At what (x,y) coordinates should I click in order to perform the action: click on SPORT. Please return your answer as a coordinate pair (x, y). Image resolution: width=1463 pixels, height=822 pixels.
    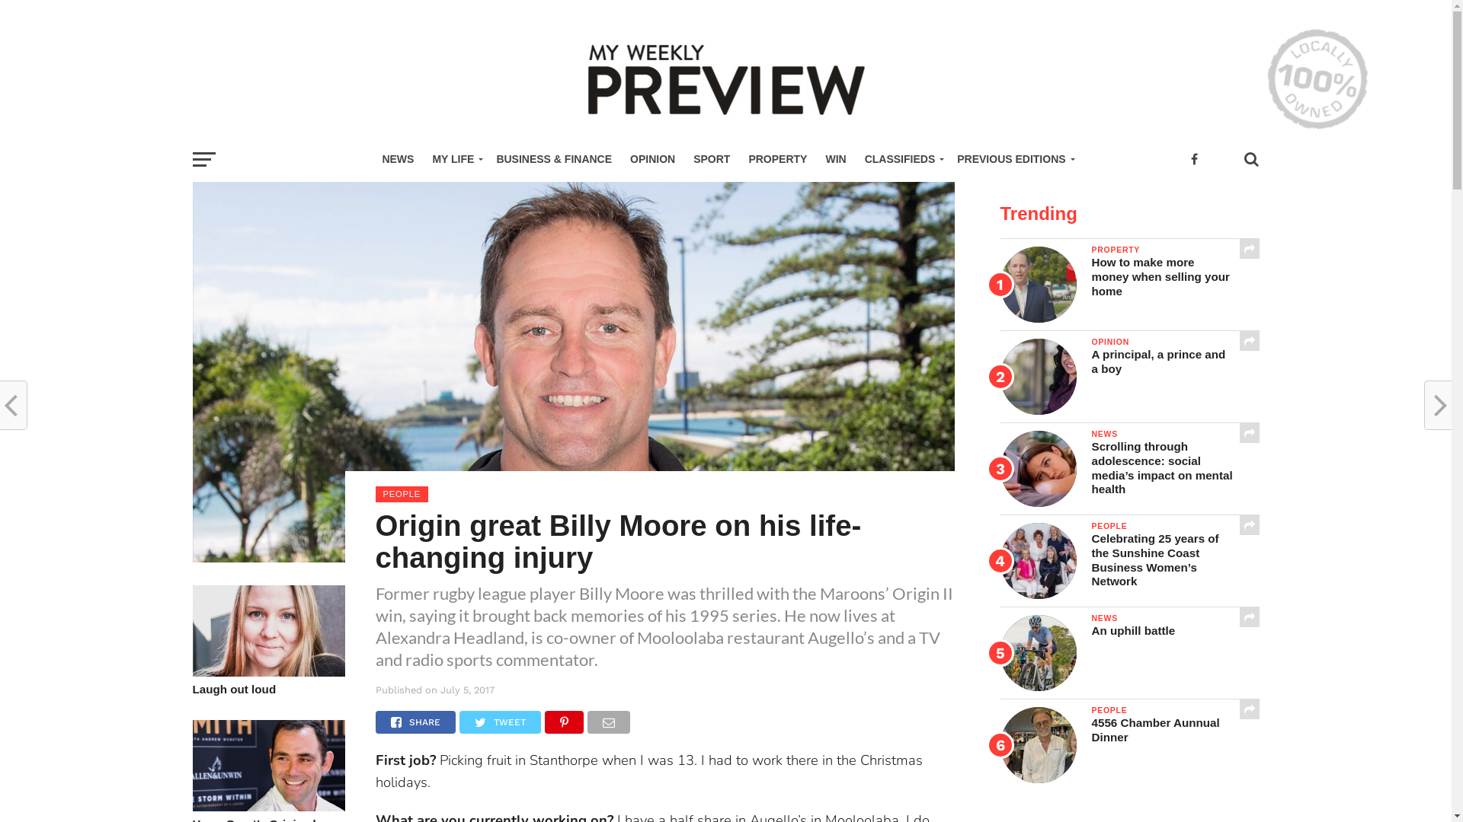
    Looking at the image, I should click on (712, 160).